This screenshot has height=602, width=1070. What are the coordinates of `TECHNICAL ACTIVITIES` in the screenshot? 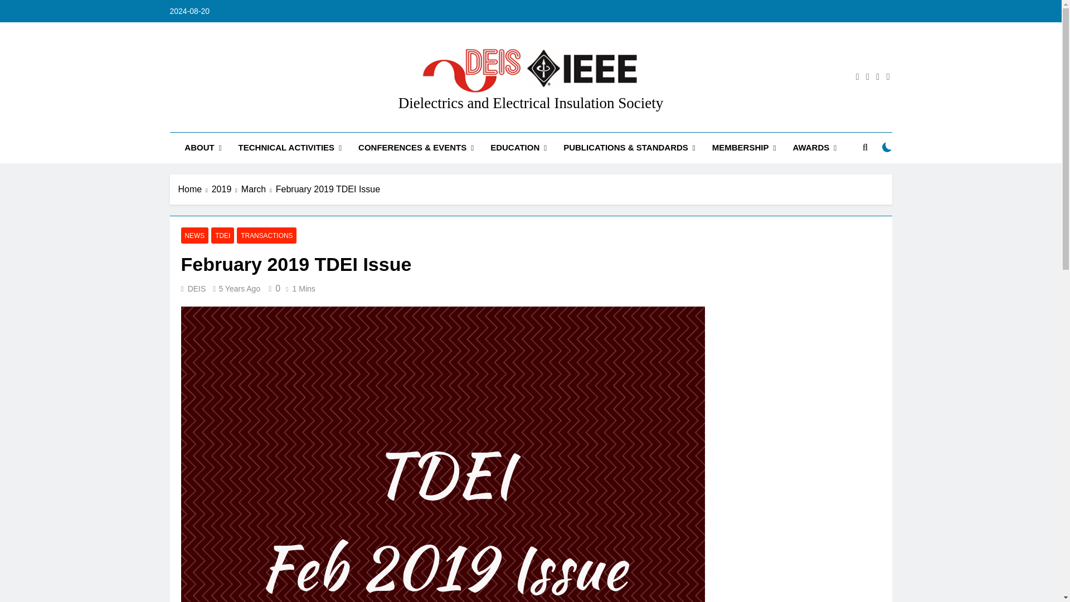 It's located at (290, 147).